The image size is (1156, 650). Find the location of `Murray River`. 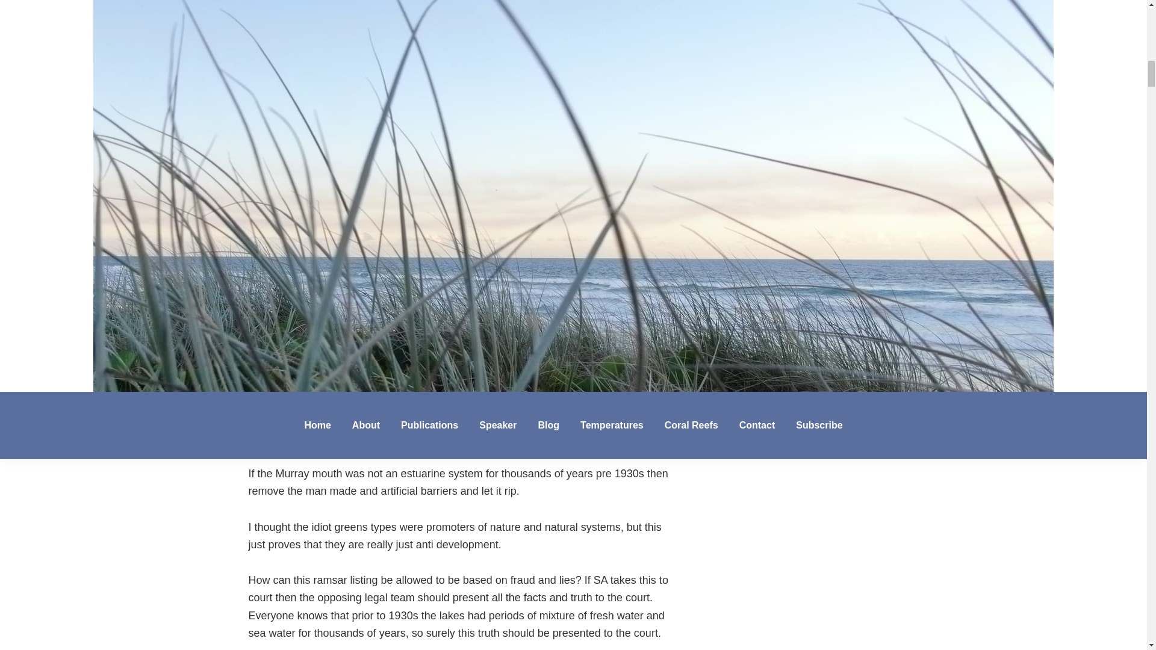

Murray River is located at coordinates (335, 148).